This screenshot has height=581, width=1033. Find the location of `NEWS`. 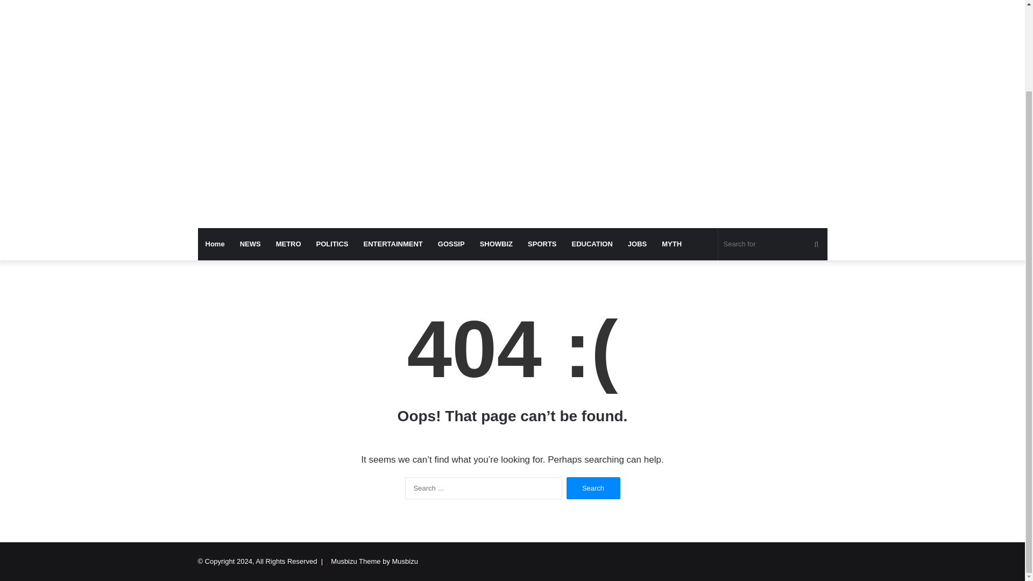

NEWS is located at coordinates (251, 244).